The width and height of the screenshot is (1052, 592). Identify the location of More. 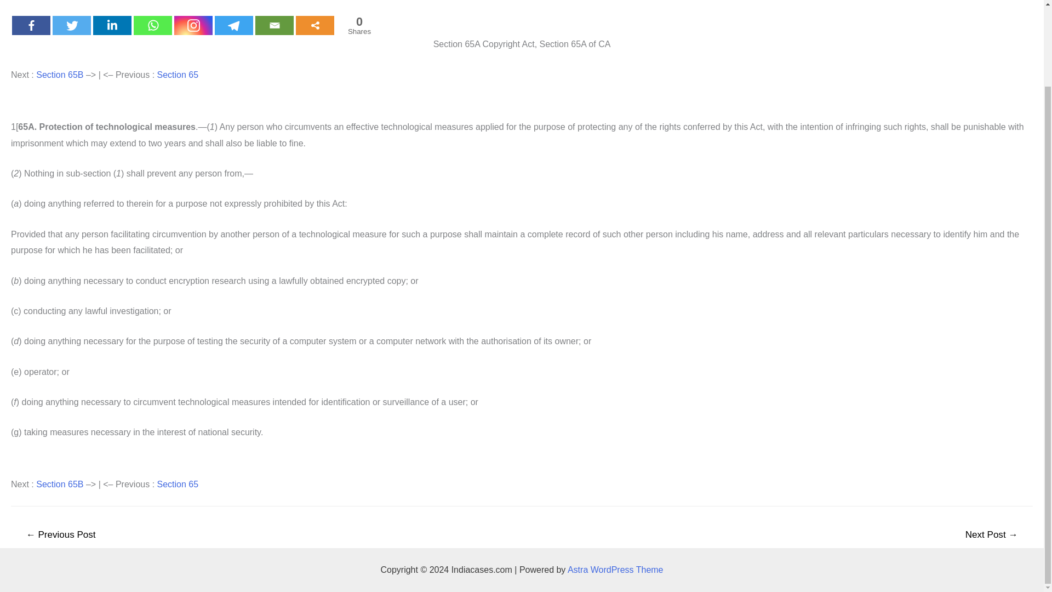
(315, 25).